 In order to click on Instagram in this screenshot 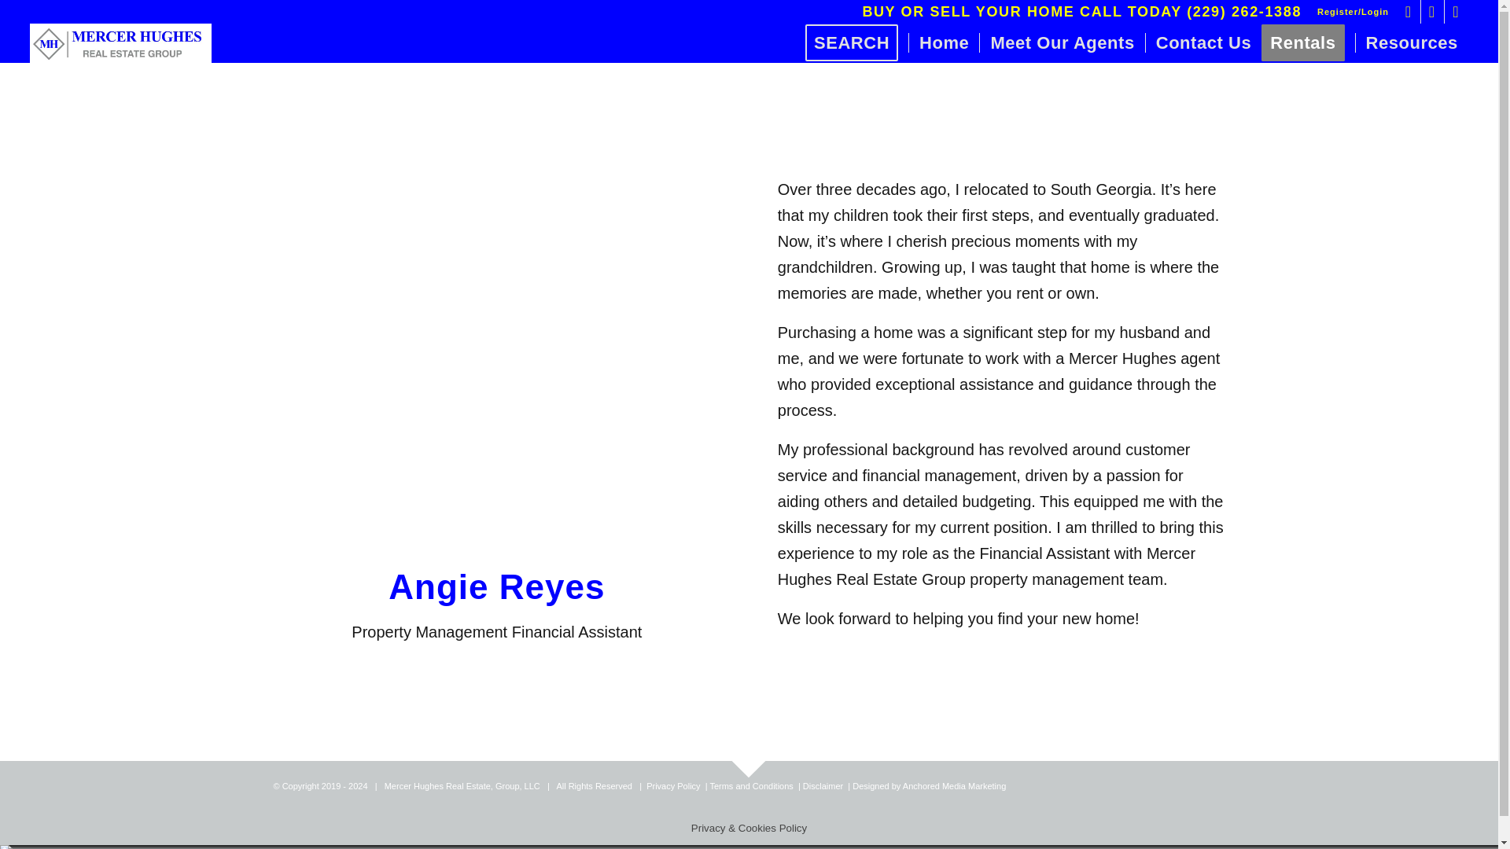, I will do `click(1431, 12)`.